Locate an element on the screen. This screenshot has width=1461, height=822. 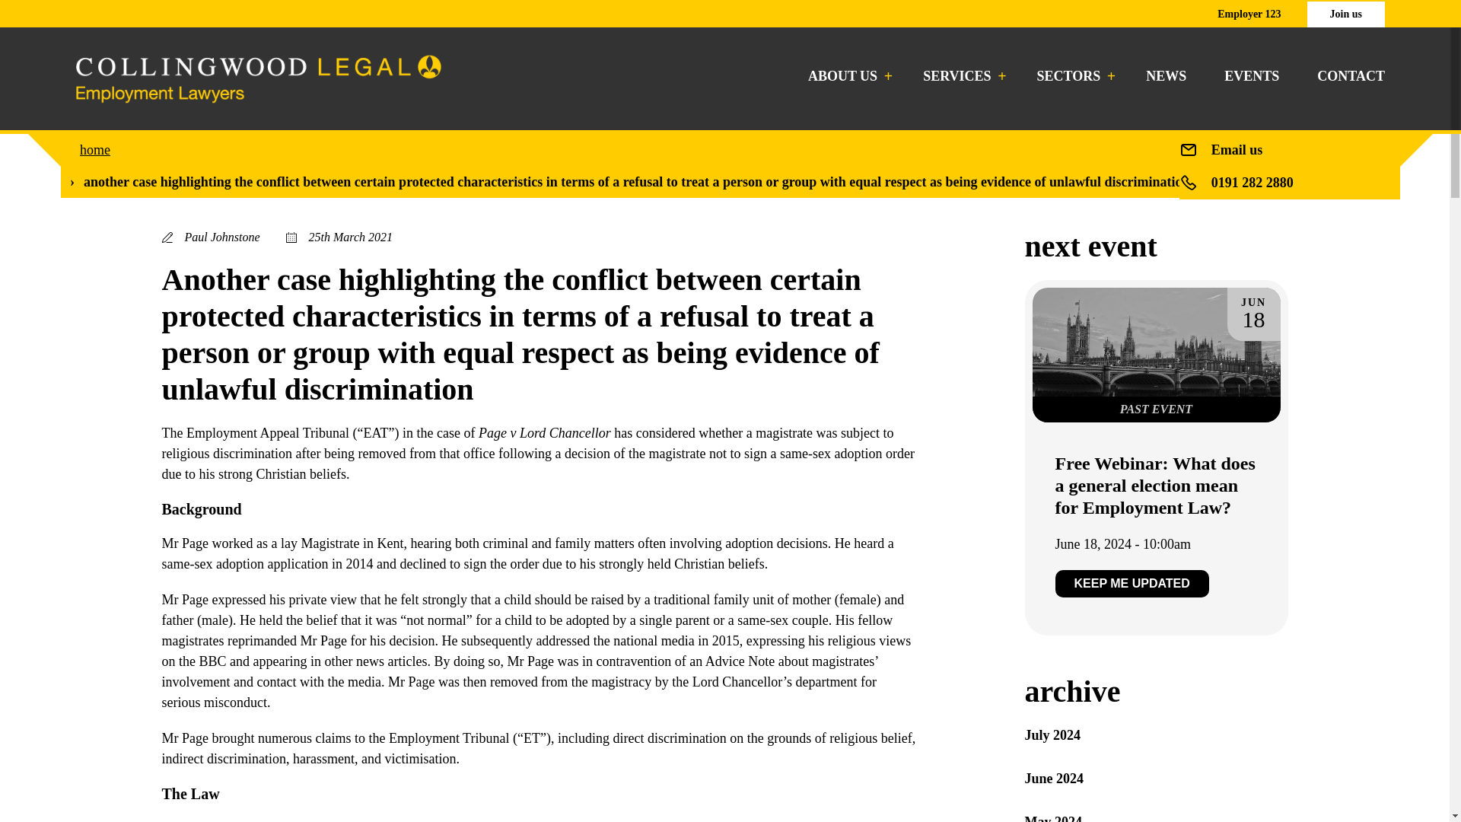
ABOUT US is located at coordinates (846, 76).